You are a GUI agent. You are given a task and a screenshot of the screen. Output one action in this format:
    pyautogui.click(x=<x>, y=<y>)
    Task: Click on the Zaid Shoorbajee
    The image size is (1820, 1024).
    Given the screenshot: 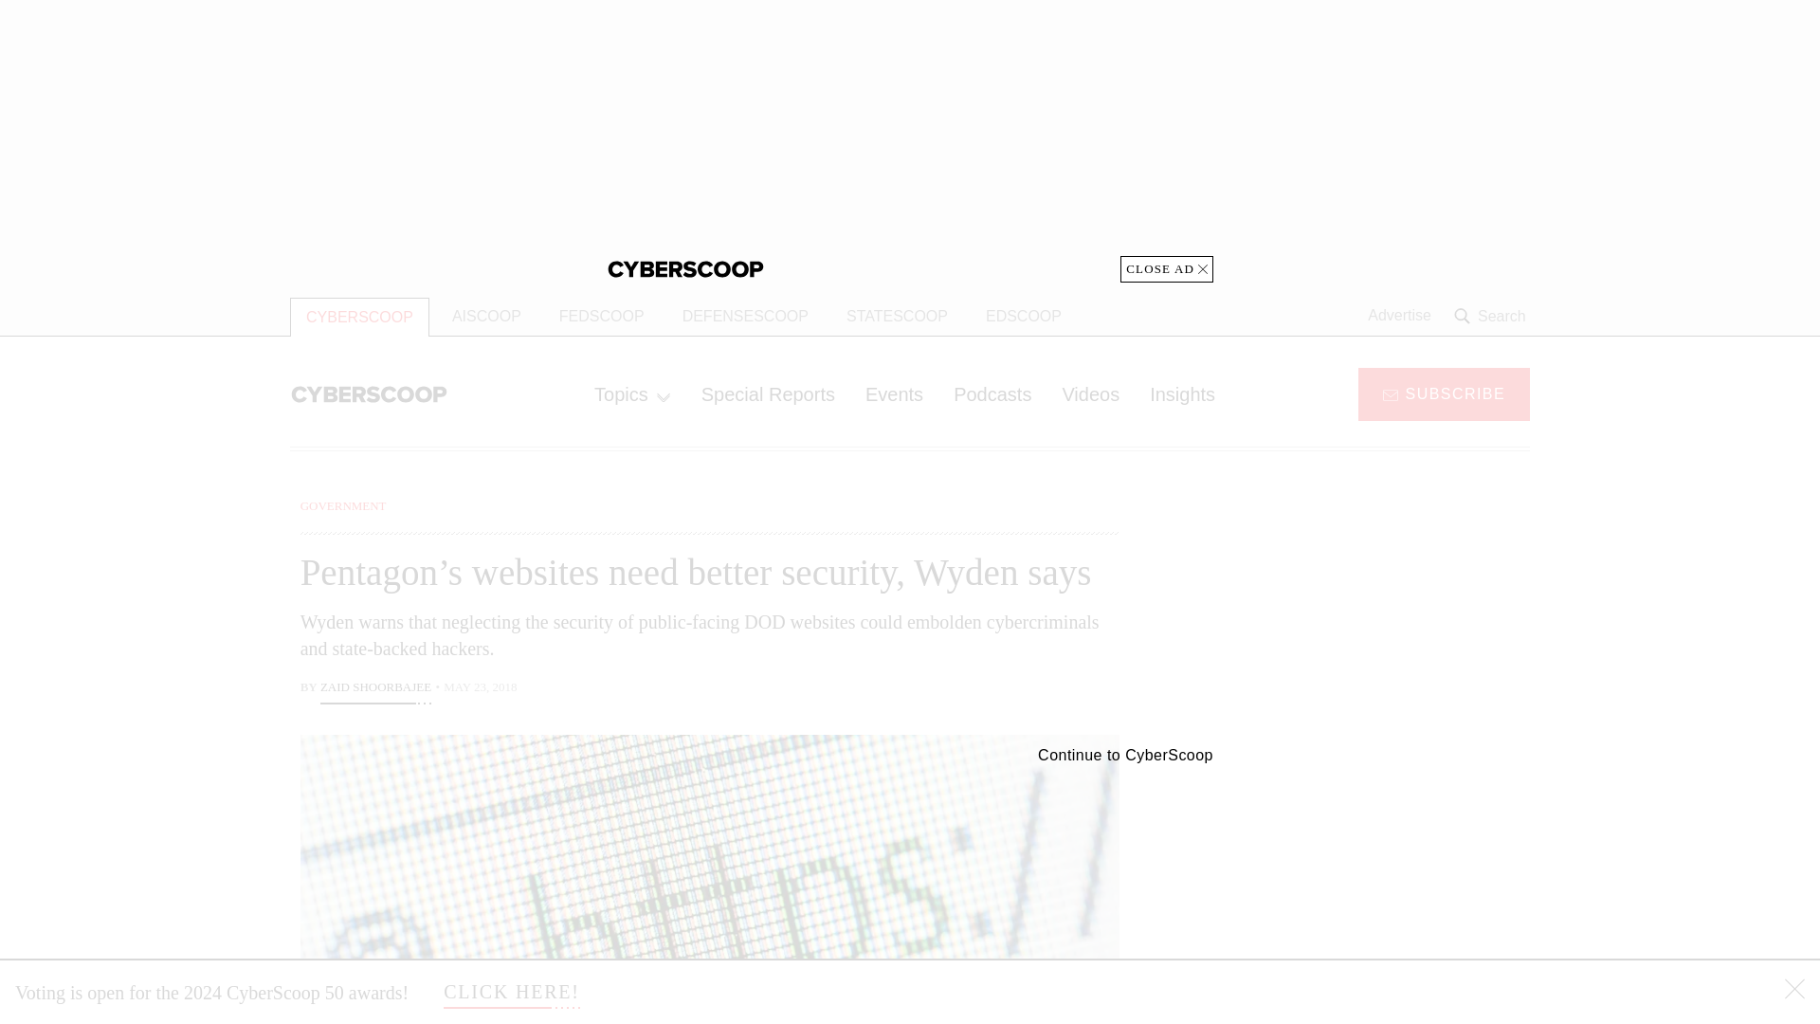 What is the action you would take?
    pyautogui.click(x=375, y=688)
    